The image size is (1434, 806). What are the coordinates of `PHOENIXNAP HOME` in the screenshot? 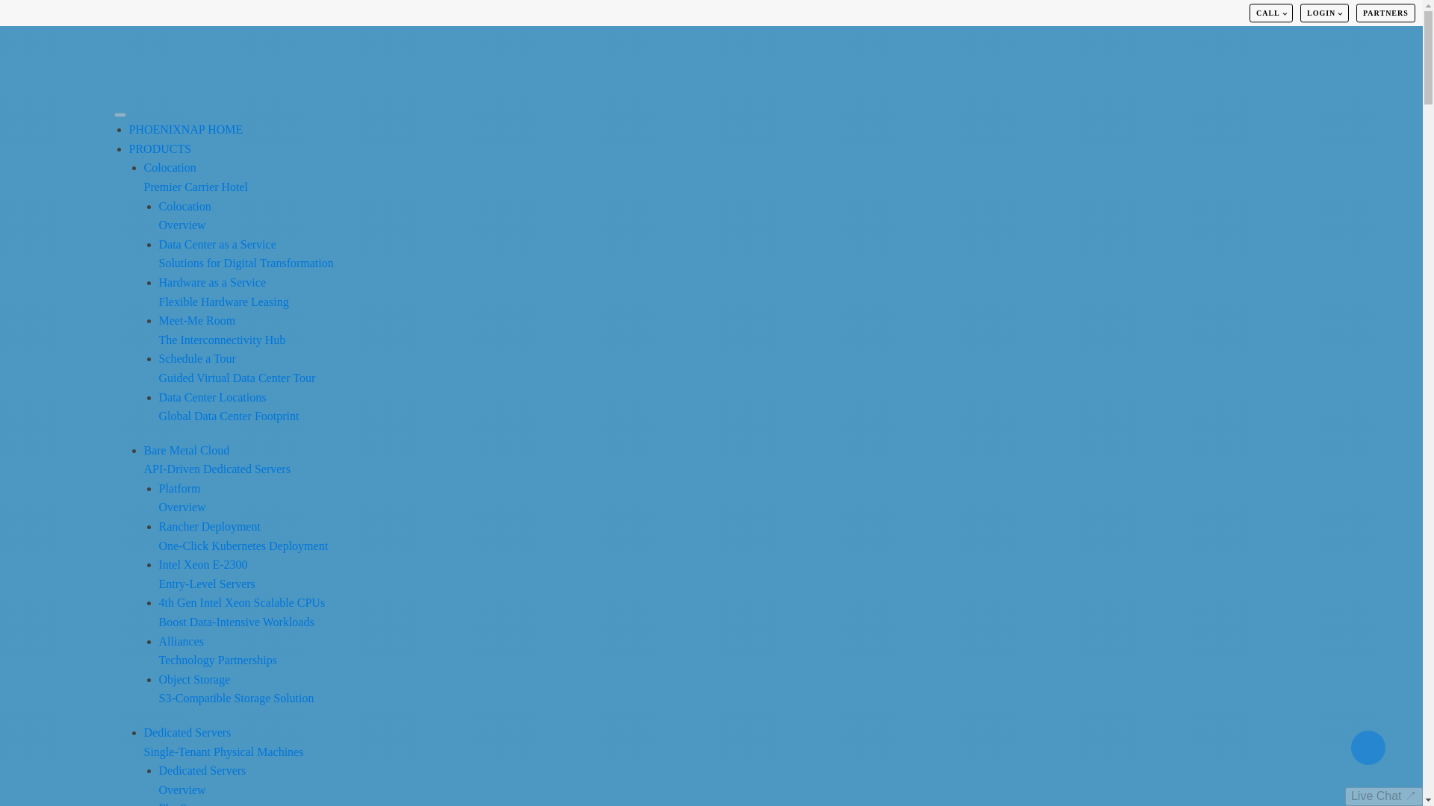 It's located at (236, 689).